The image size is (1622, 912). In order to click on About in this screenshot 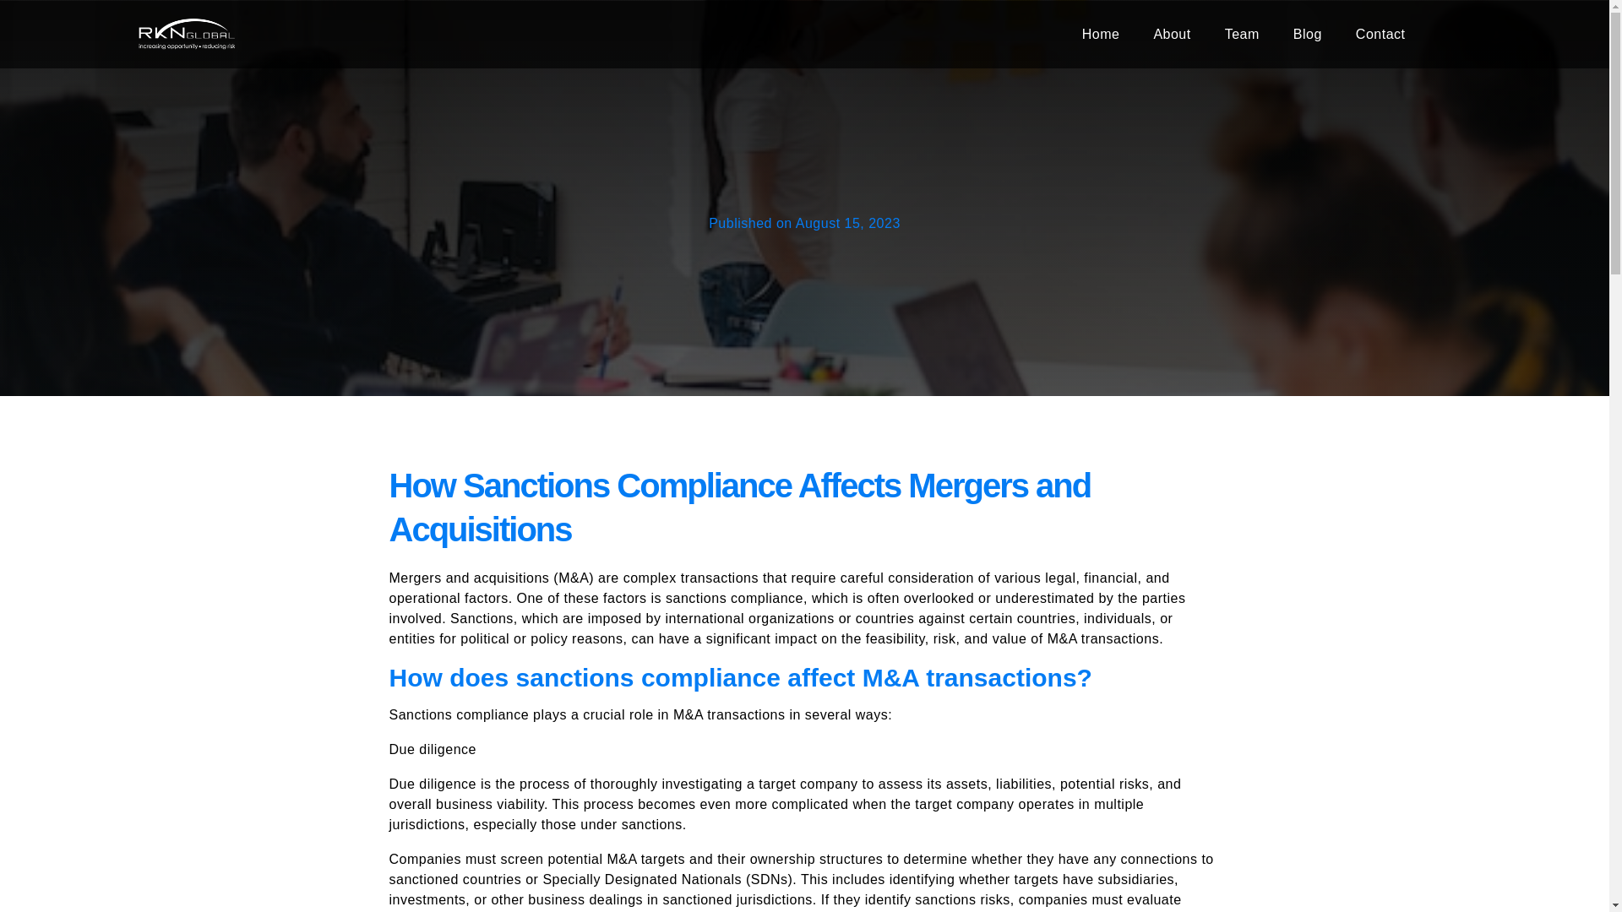, I will do `click(881, 34)`.